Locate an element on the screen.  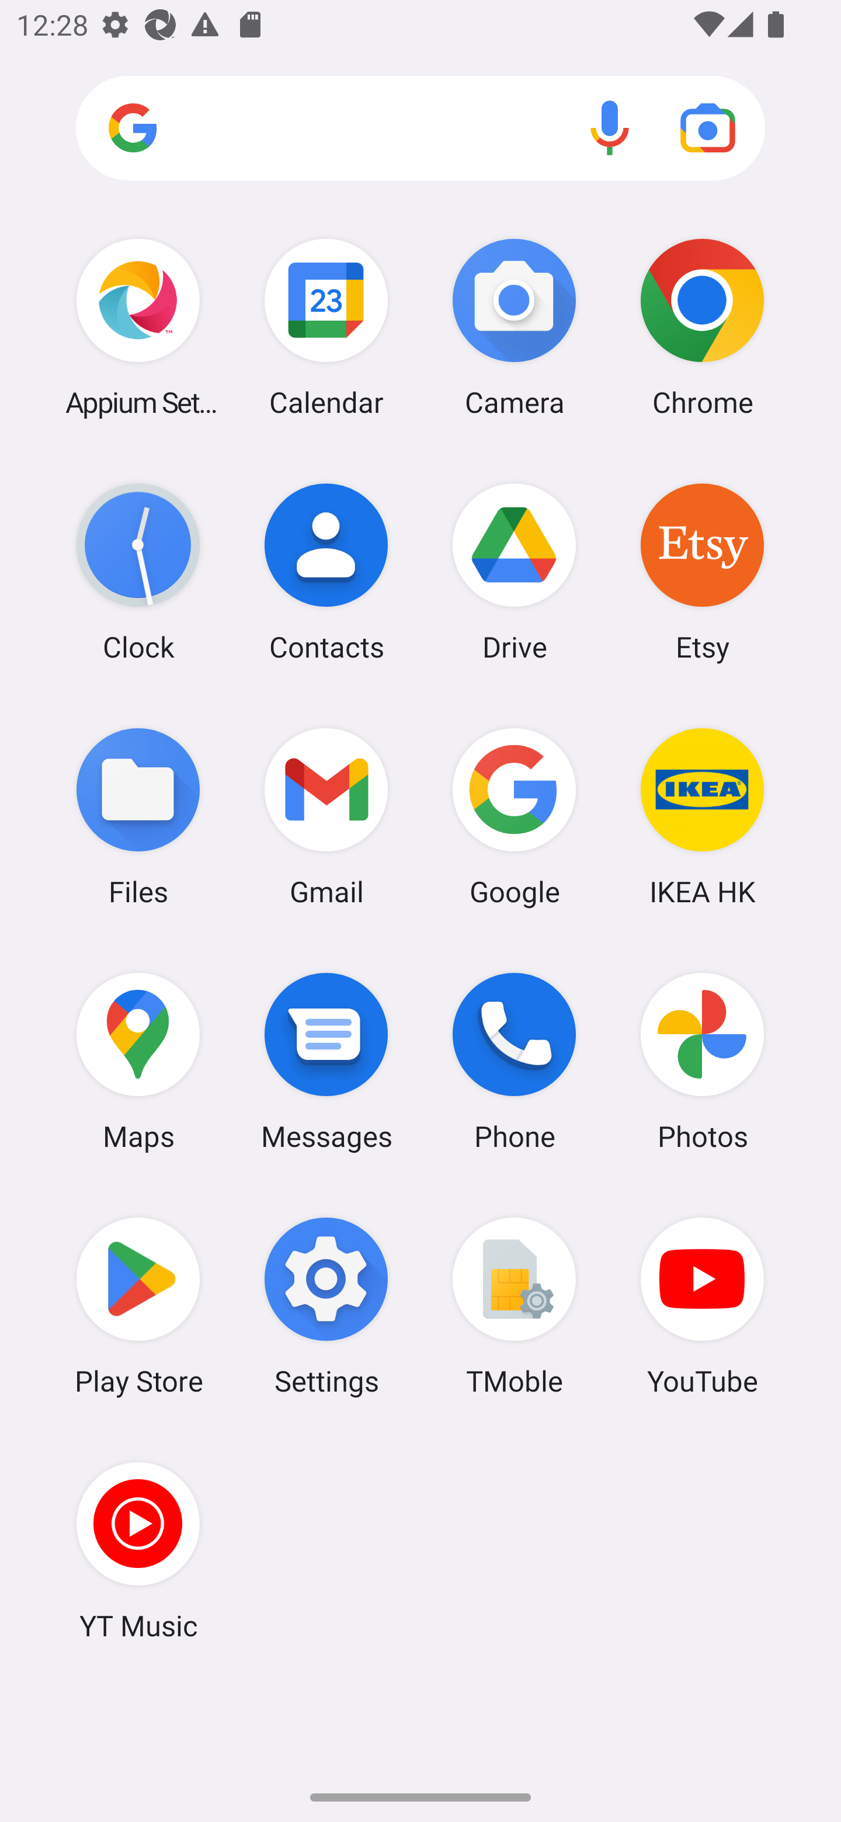
Camera is located at coordinates (515, 327).